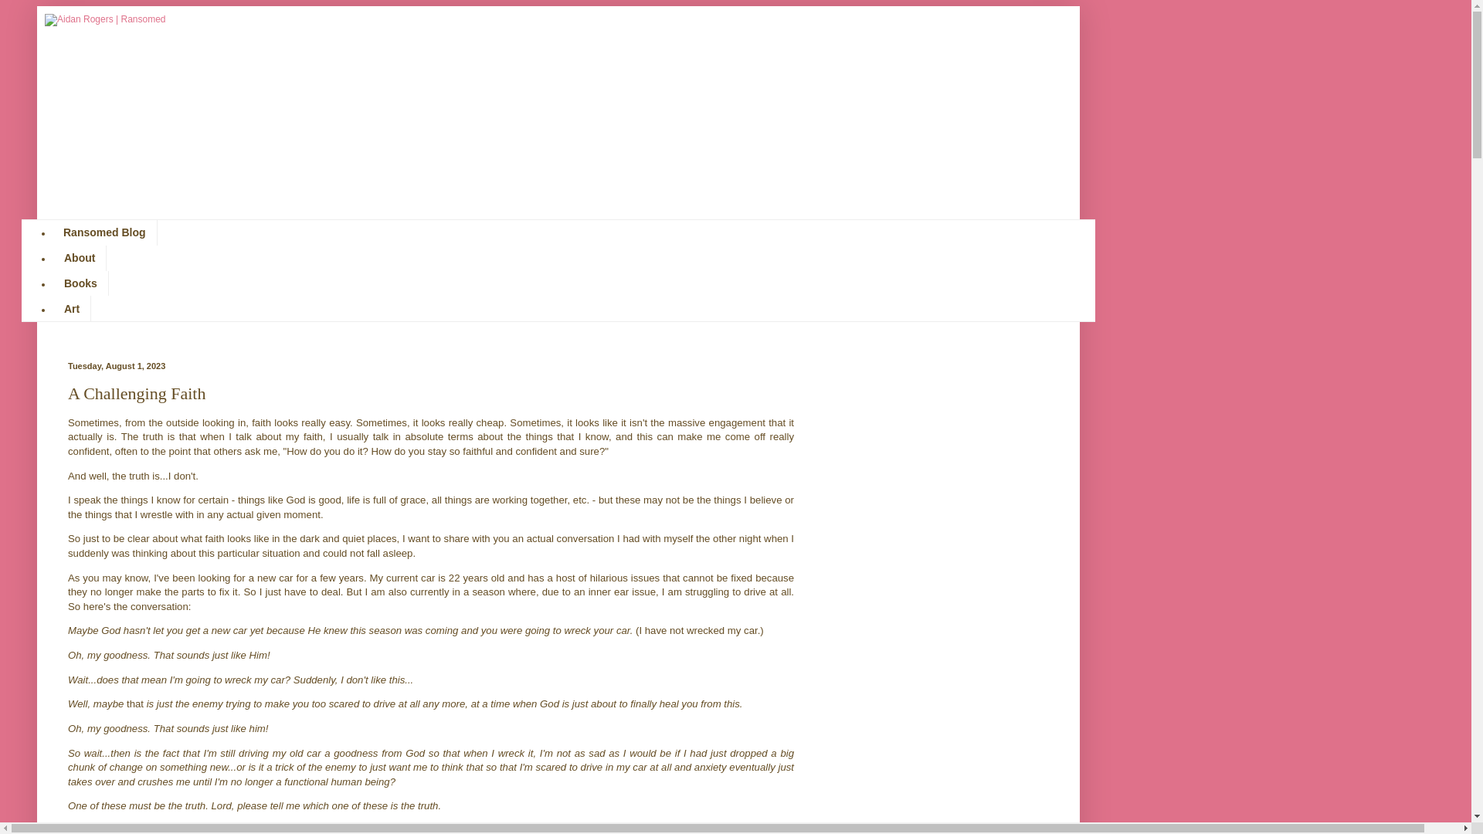 The width and height of the screenshot is (1483, 834). Describe the element at coordinates (79, 258) in the screenshot. I see `About` at that location.